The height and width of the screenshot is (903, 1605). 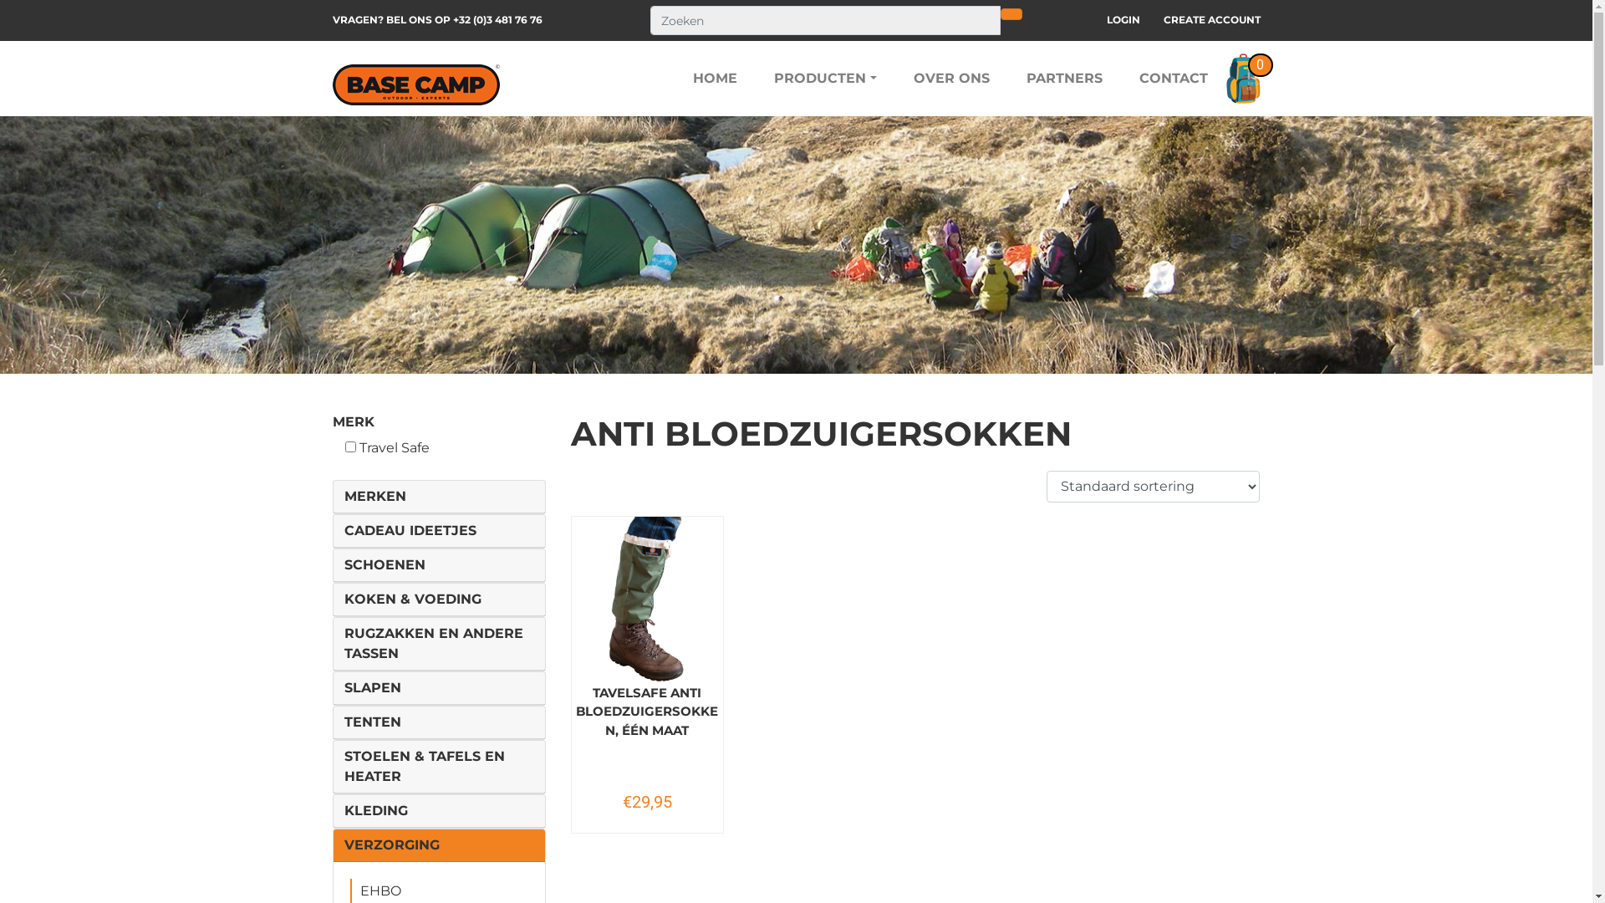 What do you see at coordinates (1065, 79) in the screenshot?
I see `PARTNERS` at bounding box center [1065, 79].